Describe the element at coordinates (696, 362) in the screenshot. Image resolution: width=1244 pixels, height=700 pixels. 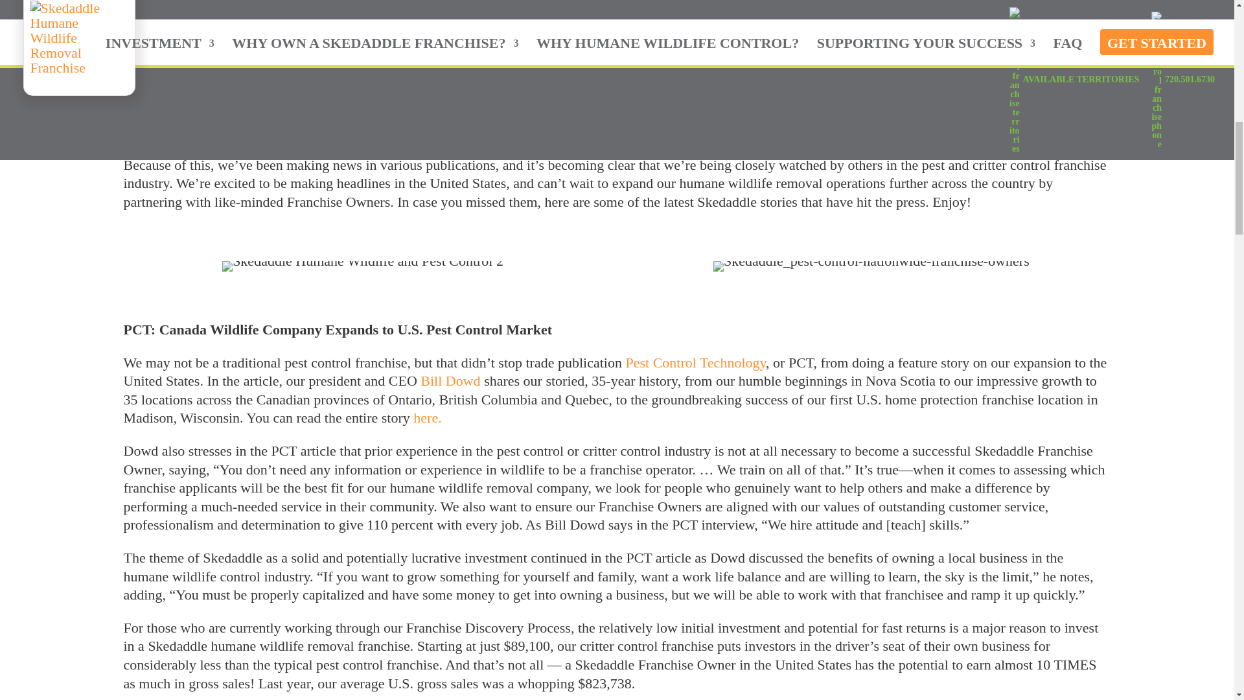
I see `Pest Control Technology` at that location.